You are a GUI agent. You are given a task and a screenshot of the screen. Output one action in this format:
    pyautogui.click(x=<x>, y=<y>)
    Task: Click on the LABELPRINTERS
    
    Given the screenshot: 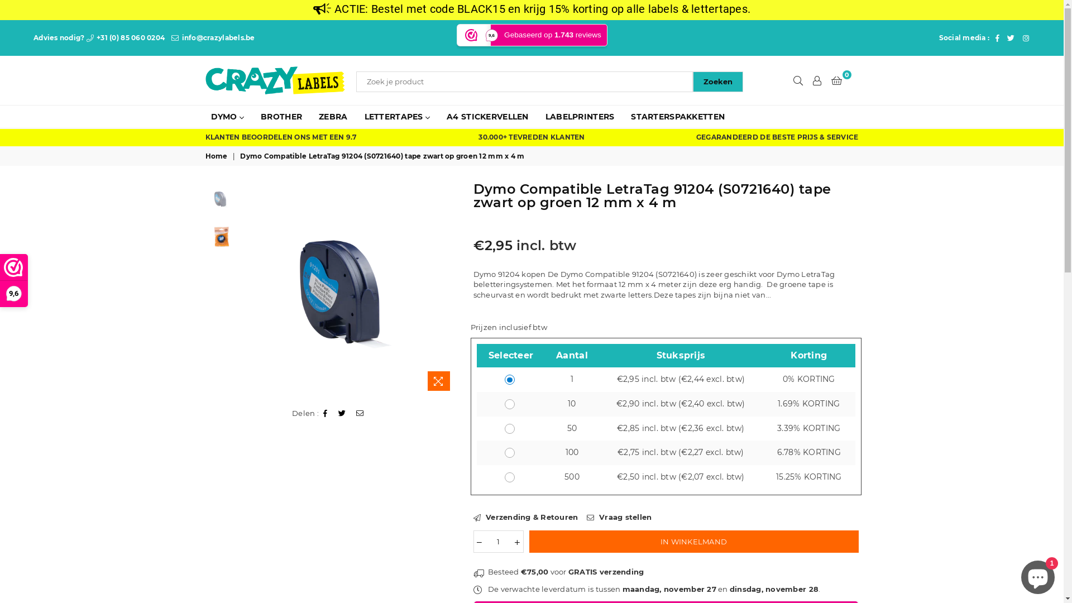 What is the action you would take?
    pyautogui.click(x=580, y=117)
    